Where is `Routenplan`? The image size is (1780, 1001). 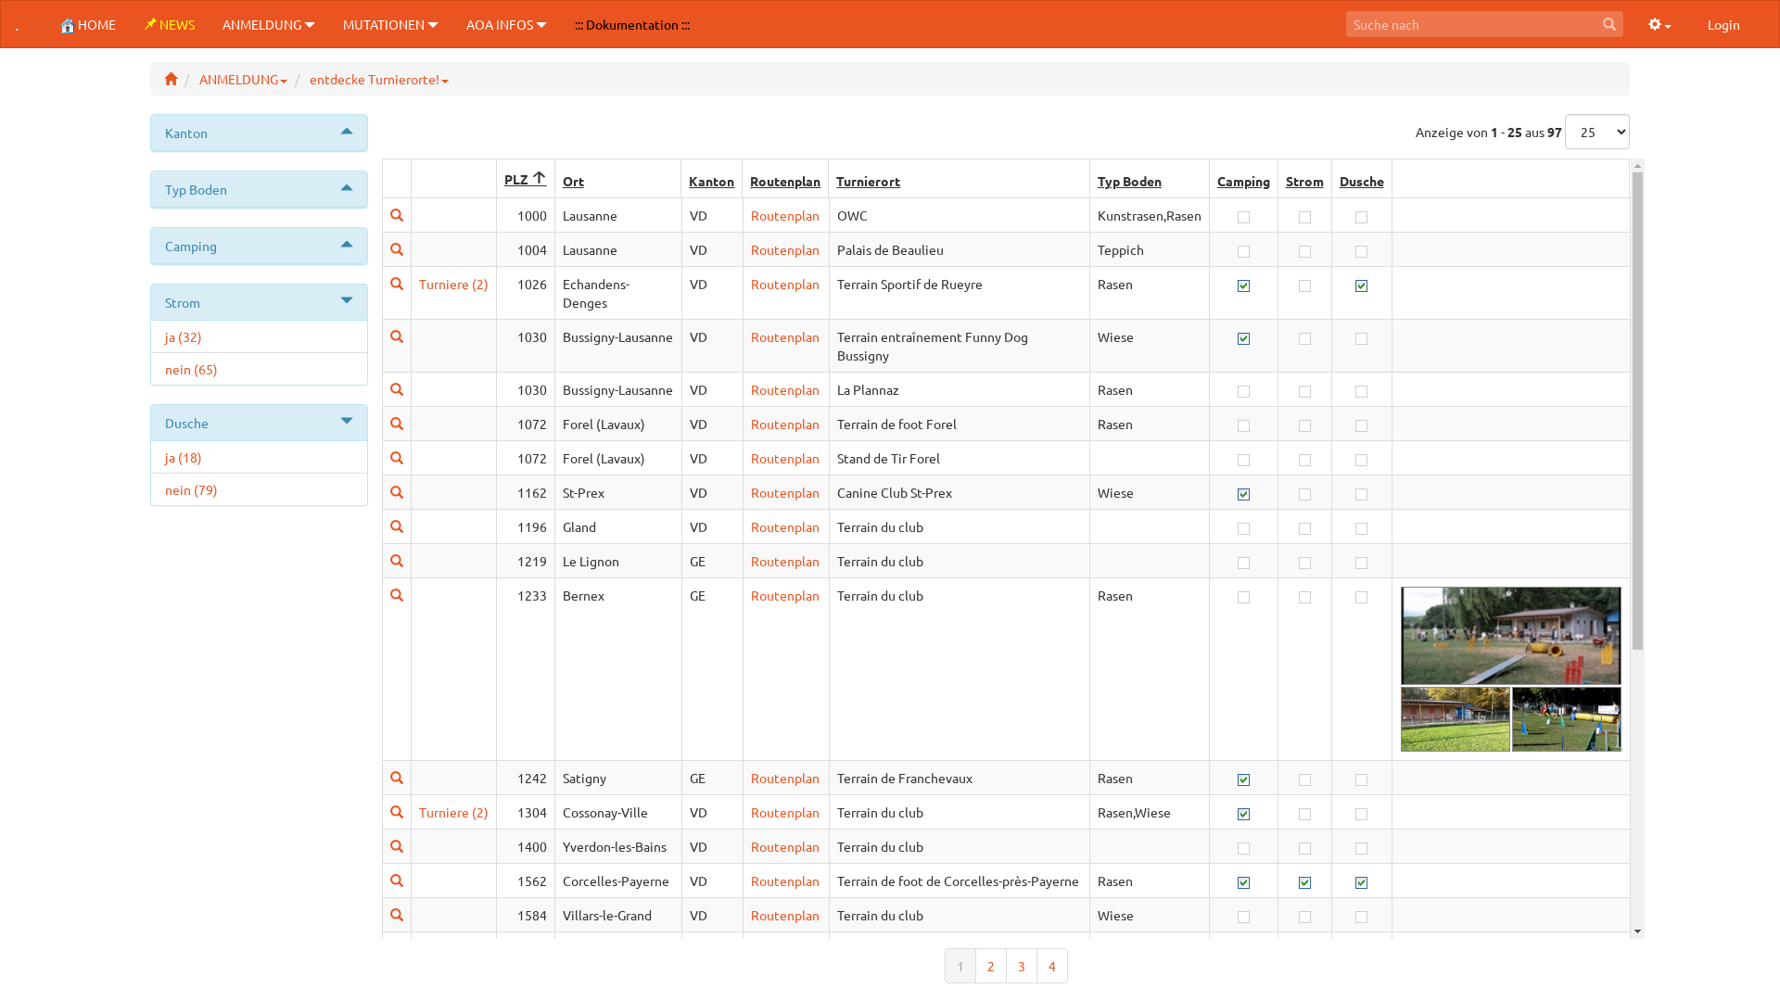
Routenplan is located at coordinates (785, 778).